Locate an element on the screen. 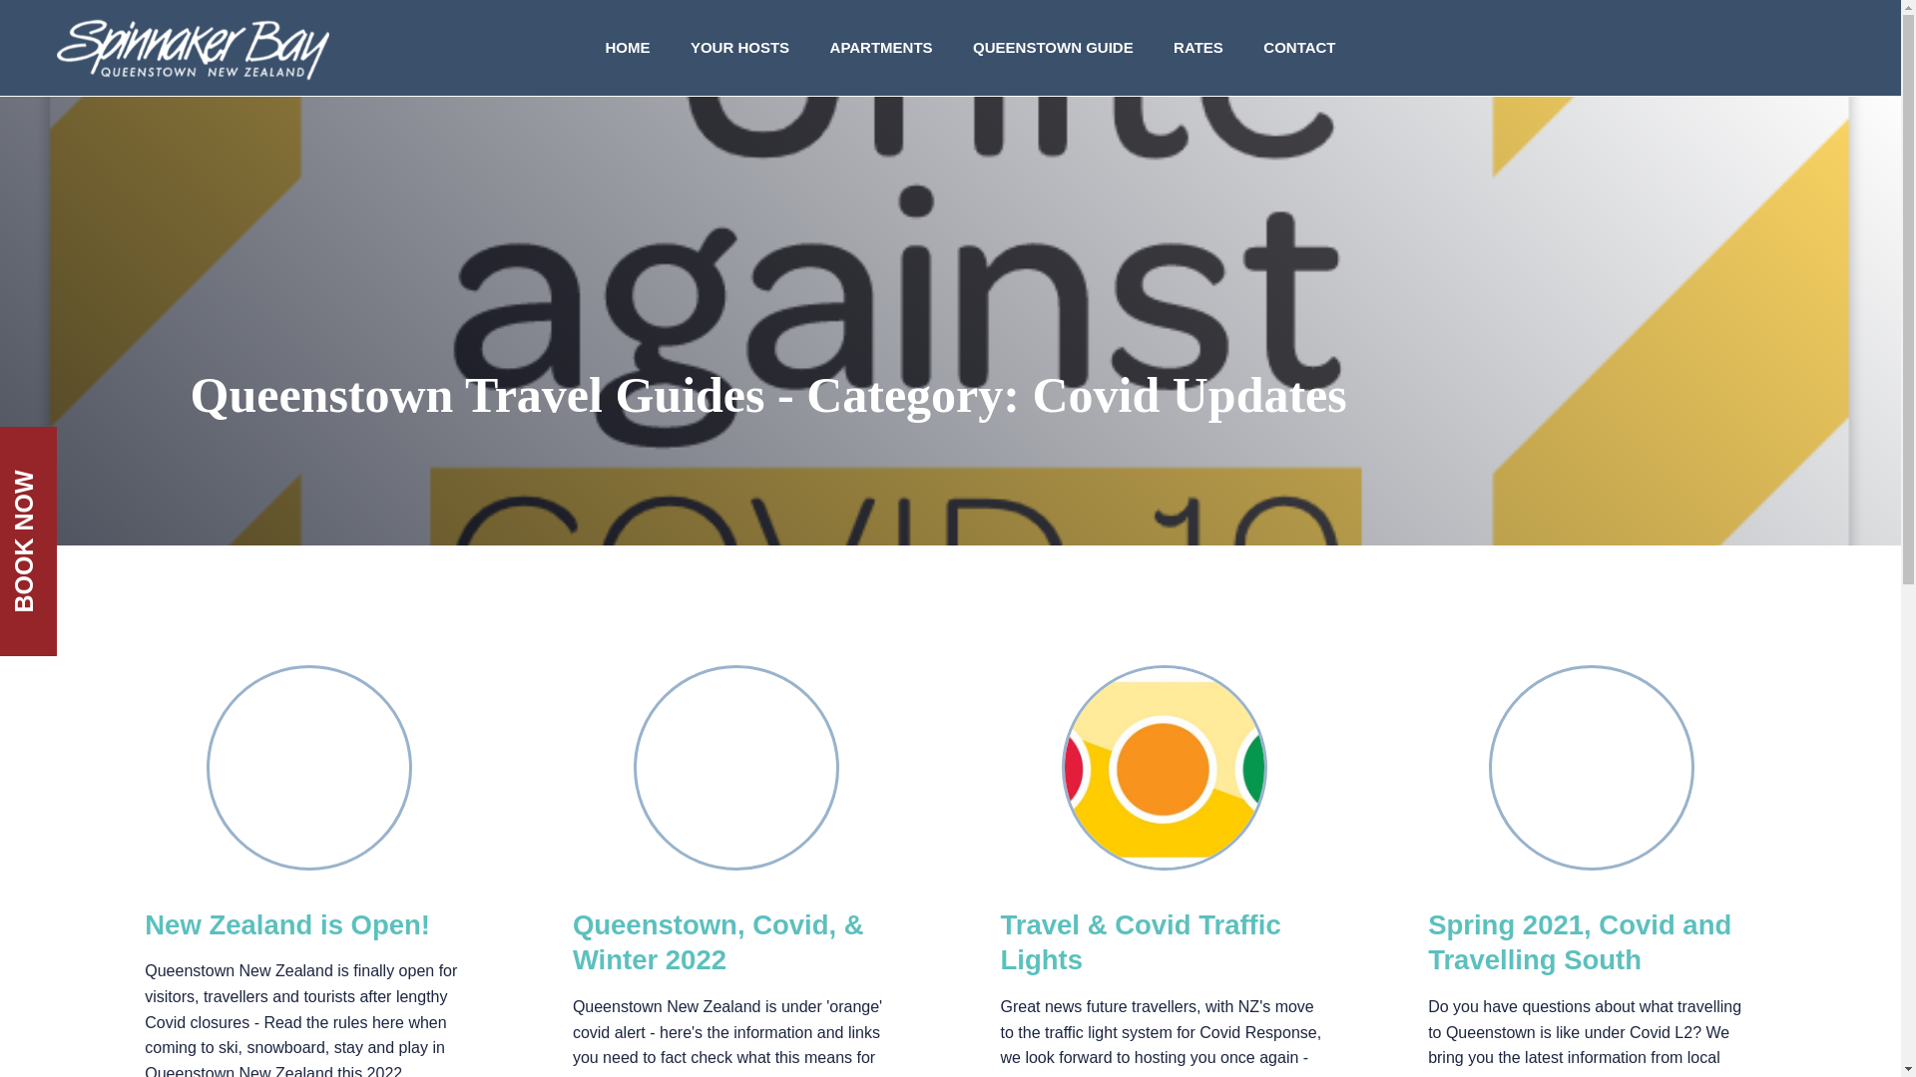  QUEENSTOWN GUIDE is located at coordinates (1052, 48).